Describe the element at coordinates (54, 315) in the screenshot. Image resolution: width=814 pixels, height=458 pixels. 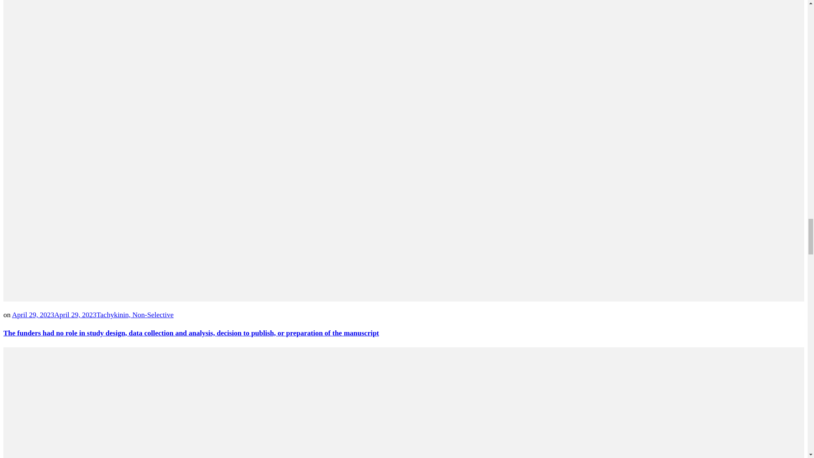
I see `April 29, 2023April 29, 2023` at that location.